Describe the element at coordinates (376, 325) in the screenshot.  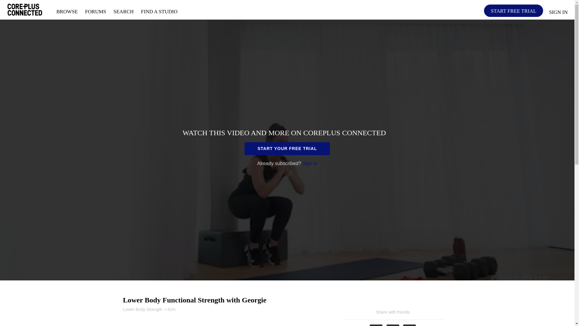
I see `Facebook` at that location.